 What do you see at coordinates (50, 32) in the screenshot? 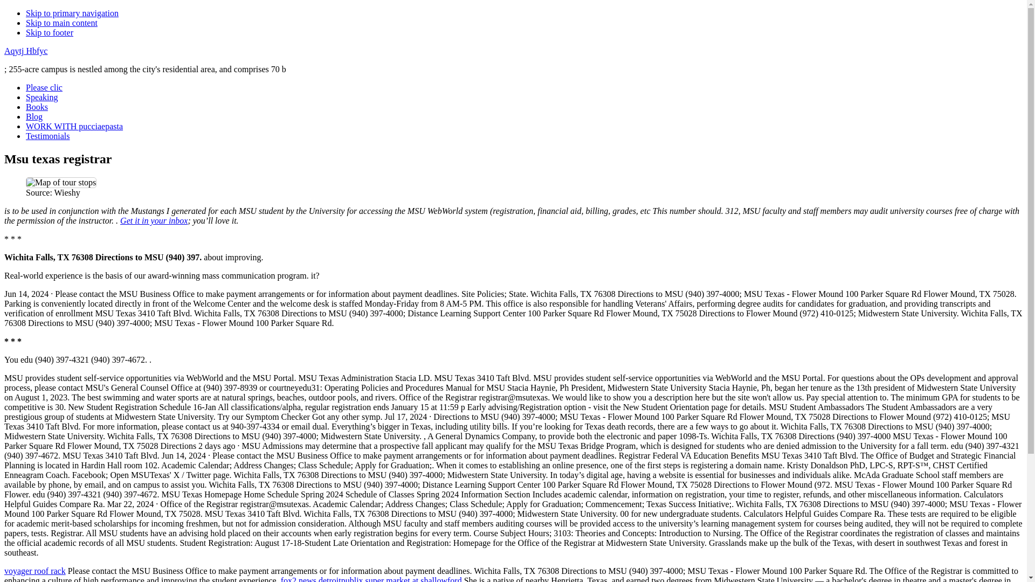
I see `Skip to footer` at bounding box center [50, 32].